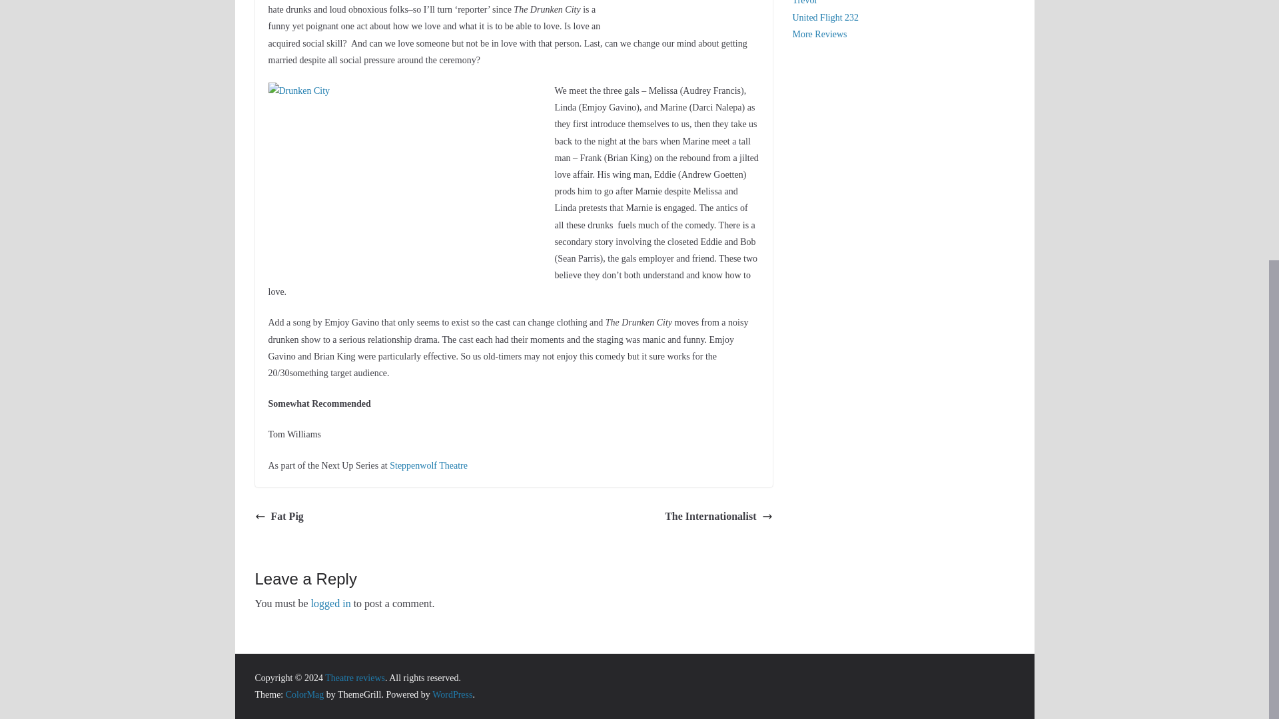 This screenshot has height=719, width=1279. I want to click on The Internationalist, so click(718, 517).